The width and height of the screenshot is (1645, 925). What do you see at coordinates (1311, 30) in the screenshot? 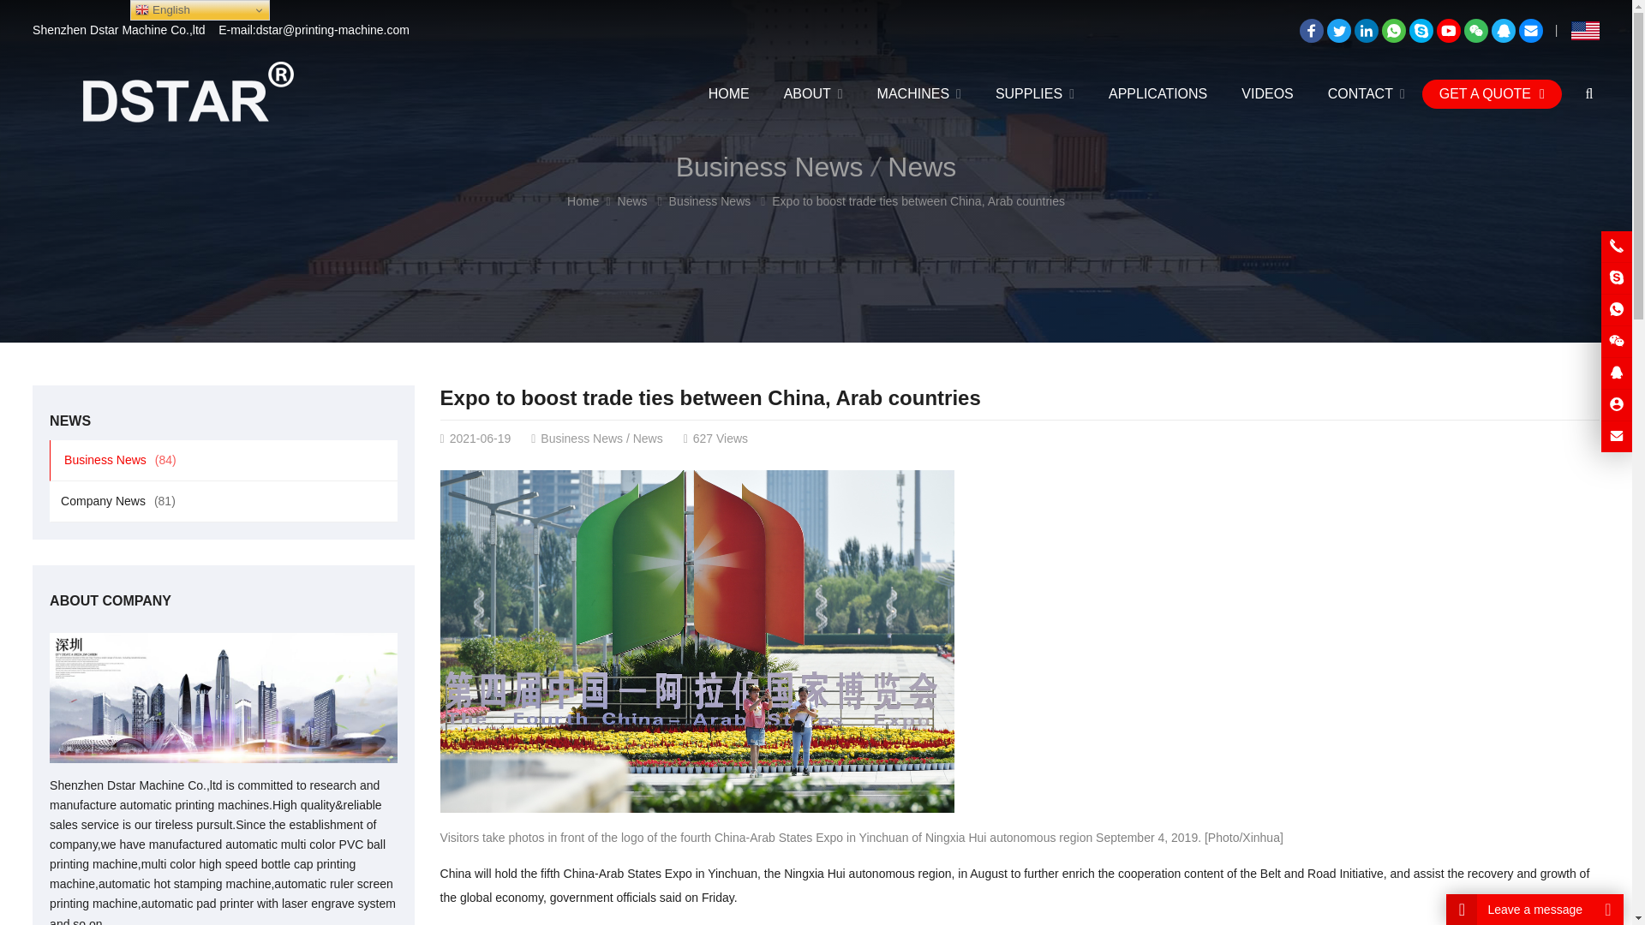
I see `Facebook` at bounding box center [1311, 30].